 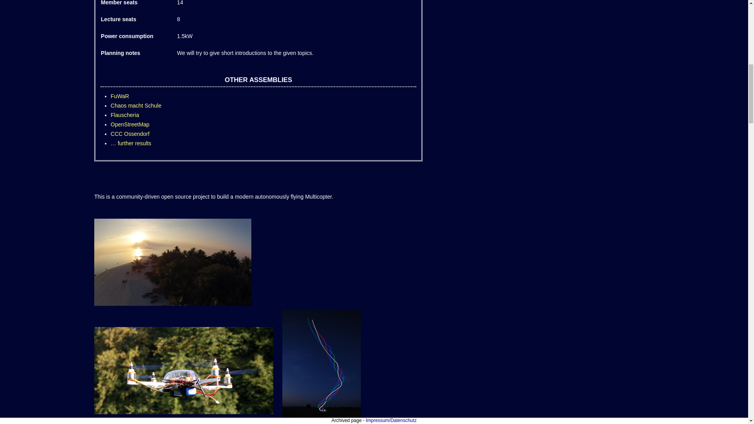 What do you see at coordinates (130, 124) in the screenshot?
I see `OpenStreetMap` at bounding box center [130, 124].